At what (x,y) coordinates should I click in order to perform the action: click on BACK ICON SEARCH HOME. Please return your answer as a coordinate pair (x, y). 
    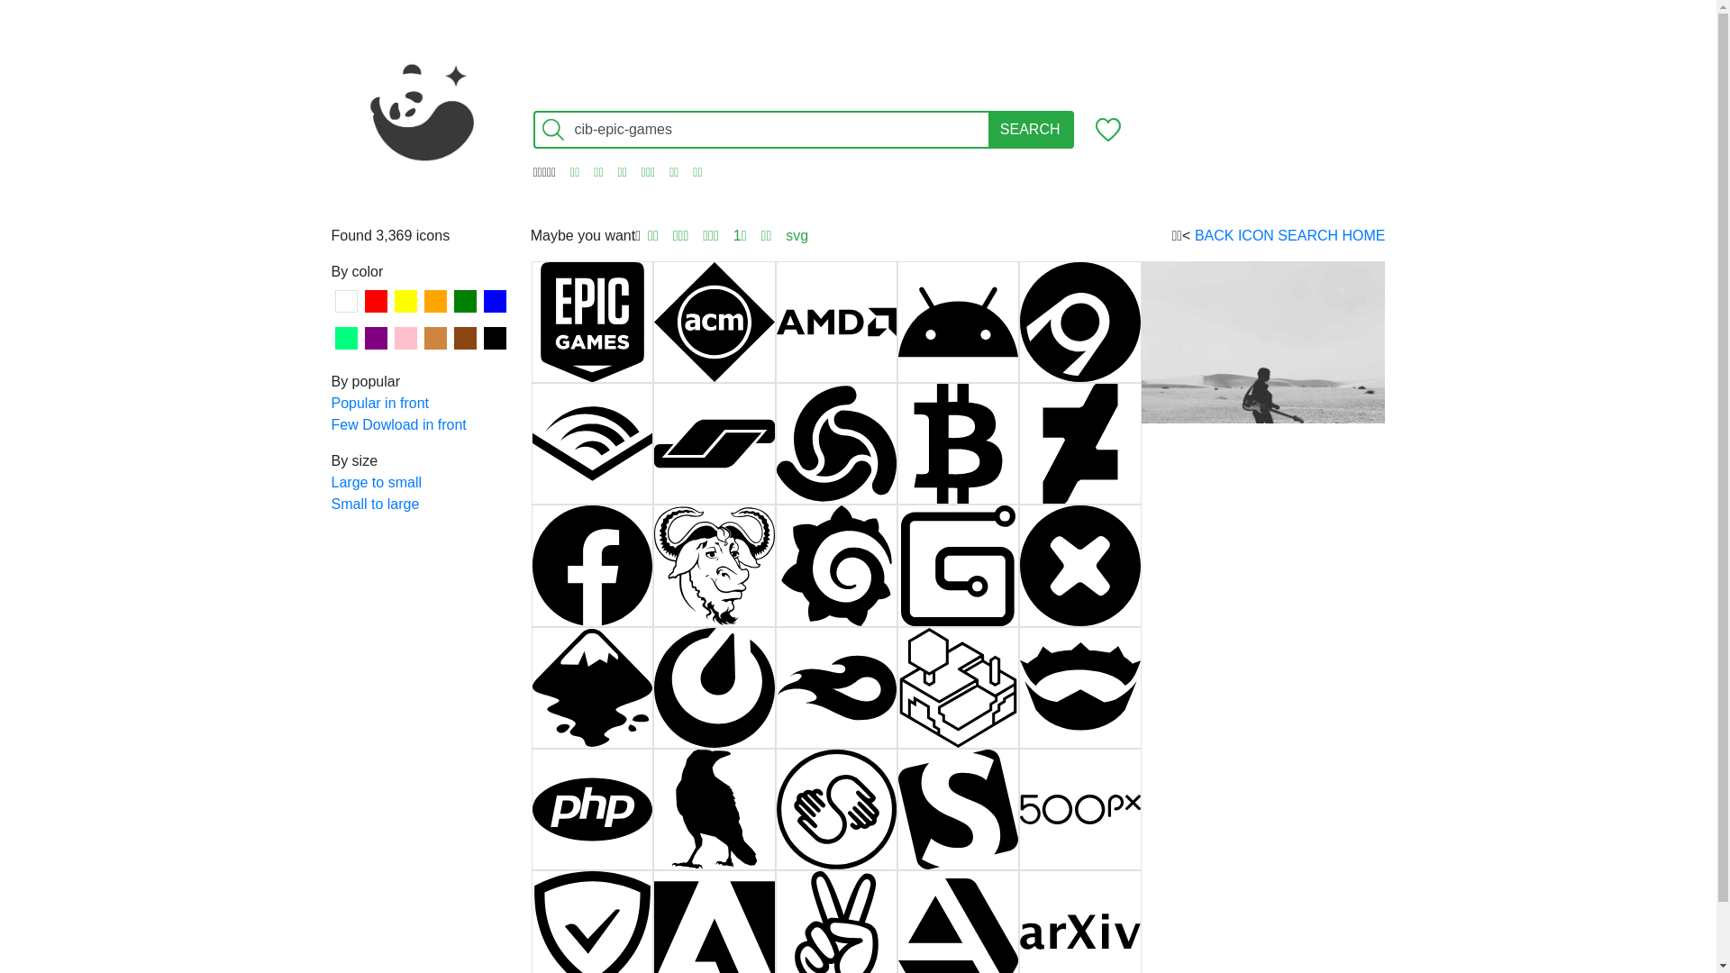
    Looking at the image, I should click on (1290, 236).